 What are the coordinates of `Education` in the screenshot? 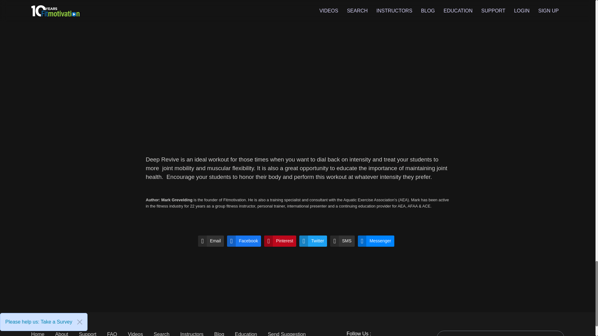 It's located at (246, 334).